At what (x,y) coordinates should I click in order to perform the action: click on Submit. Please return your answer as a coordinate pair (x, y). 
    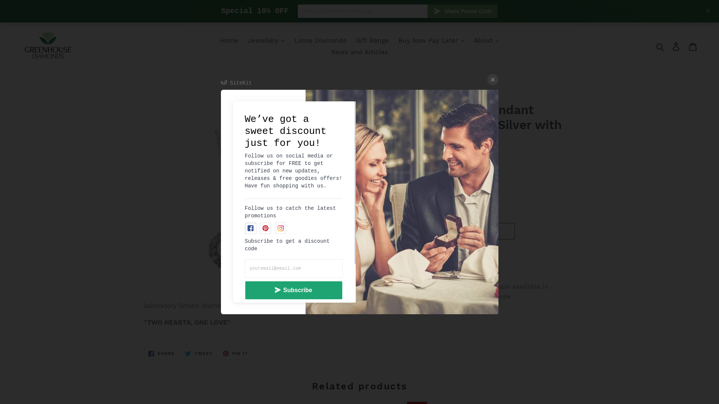
    Looking at the image, I should click on (661, 46).